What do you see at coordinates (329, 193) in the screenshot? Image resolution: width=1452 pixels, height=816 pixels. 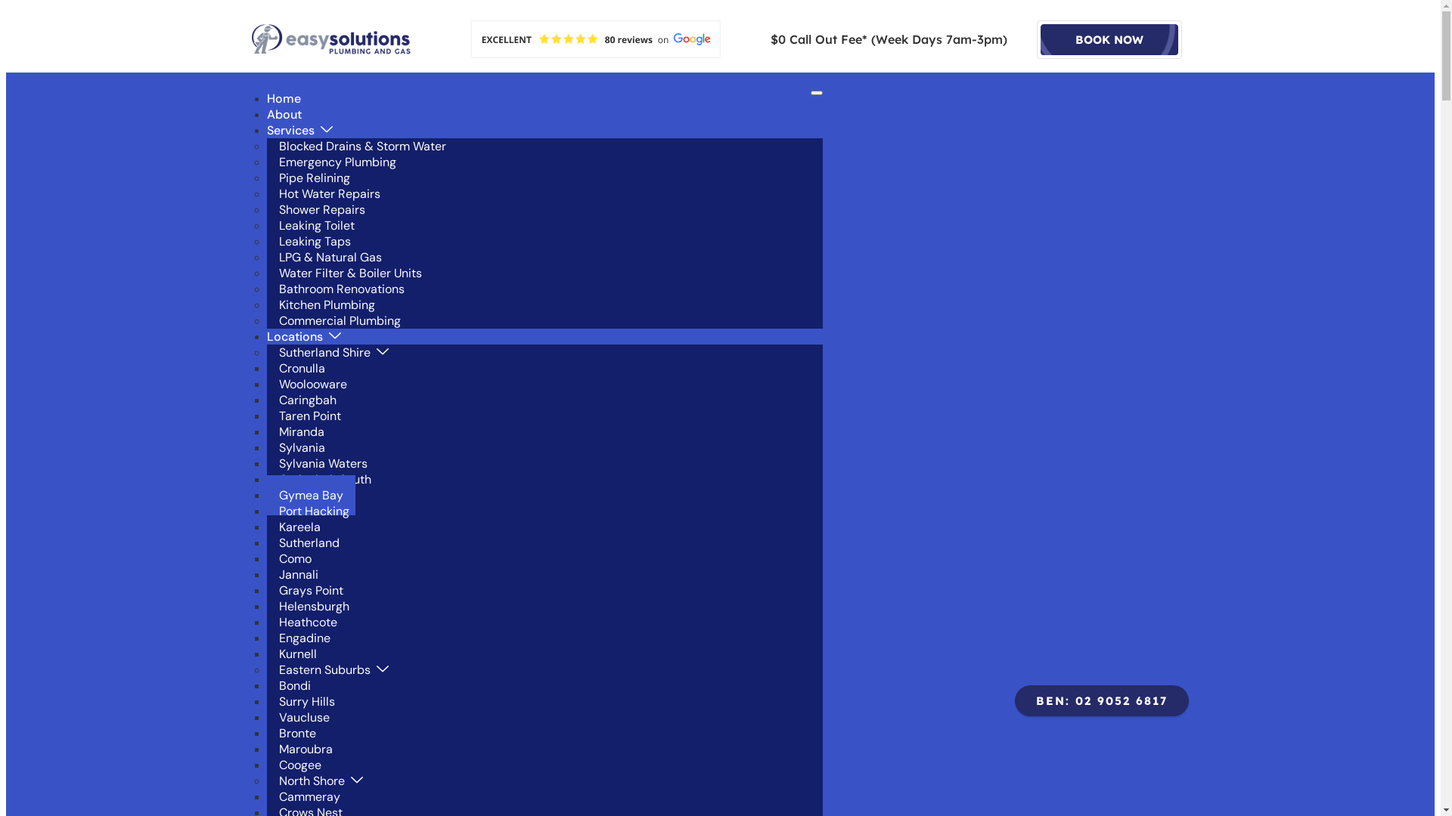 I see `Hot Water Repairs` at bounding box center [329, 193].